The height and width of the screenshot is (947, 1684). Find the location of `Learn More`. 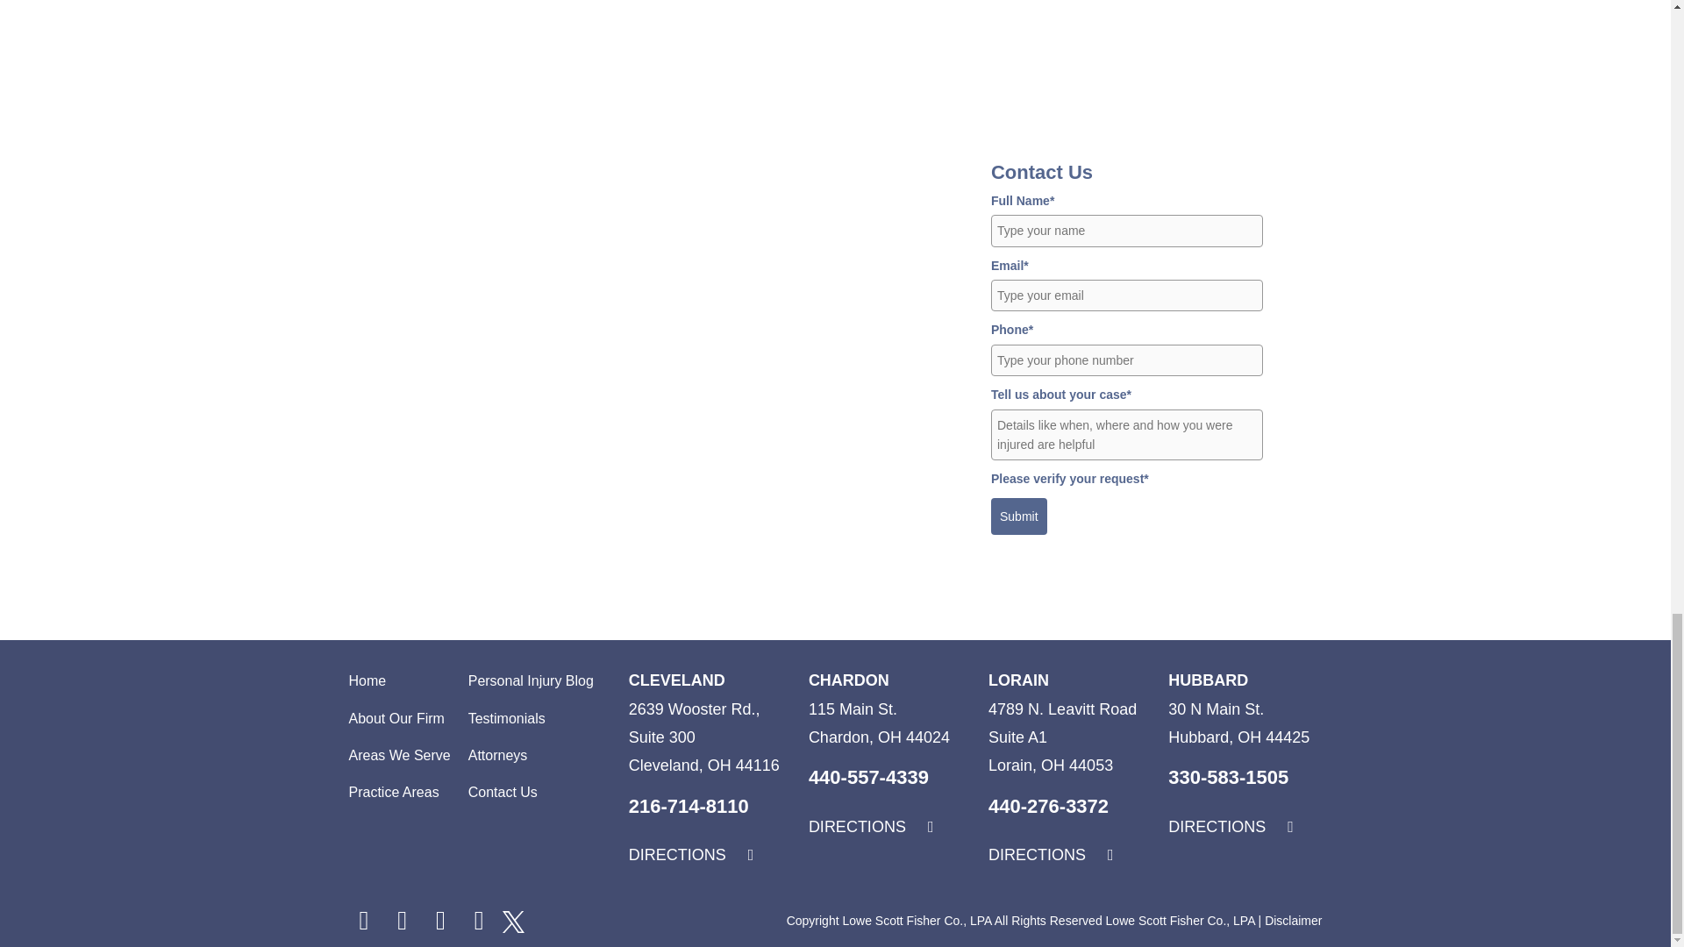

Learn More is located at coordinates (848, 680).